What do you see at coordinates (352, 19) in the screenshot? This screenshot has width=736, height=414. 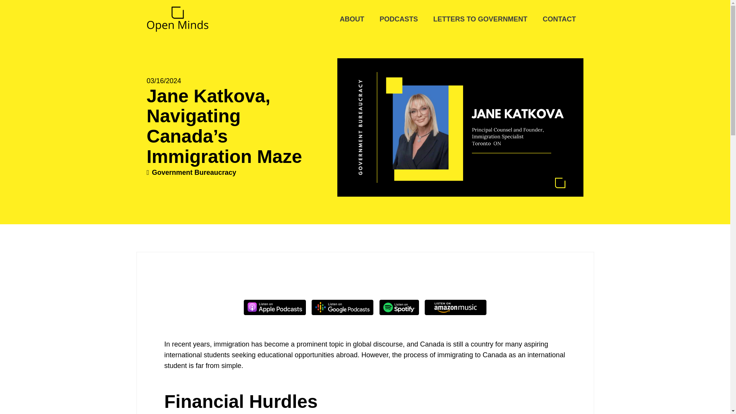 I see `ABOUT` at bounding box center [352, 19].